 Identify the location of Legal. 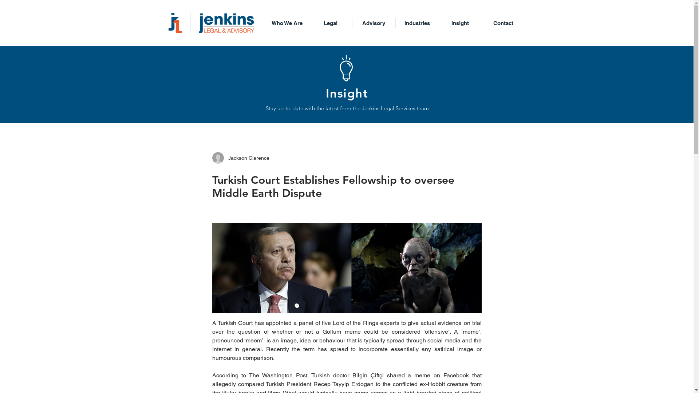
(330, 23).